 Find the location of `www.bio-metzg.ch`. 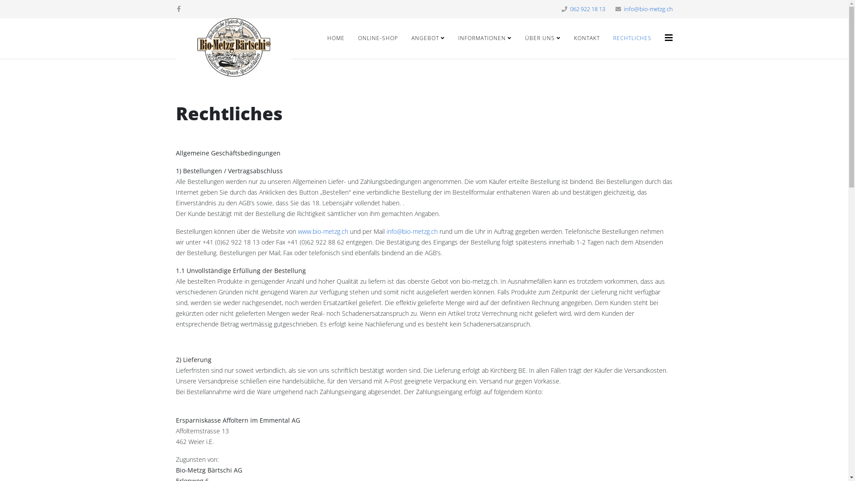

www.bio-metzg.ch is located at coordinates (322, 232).